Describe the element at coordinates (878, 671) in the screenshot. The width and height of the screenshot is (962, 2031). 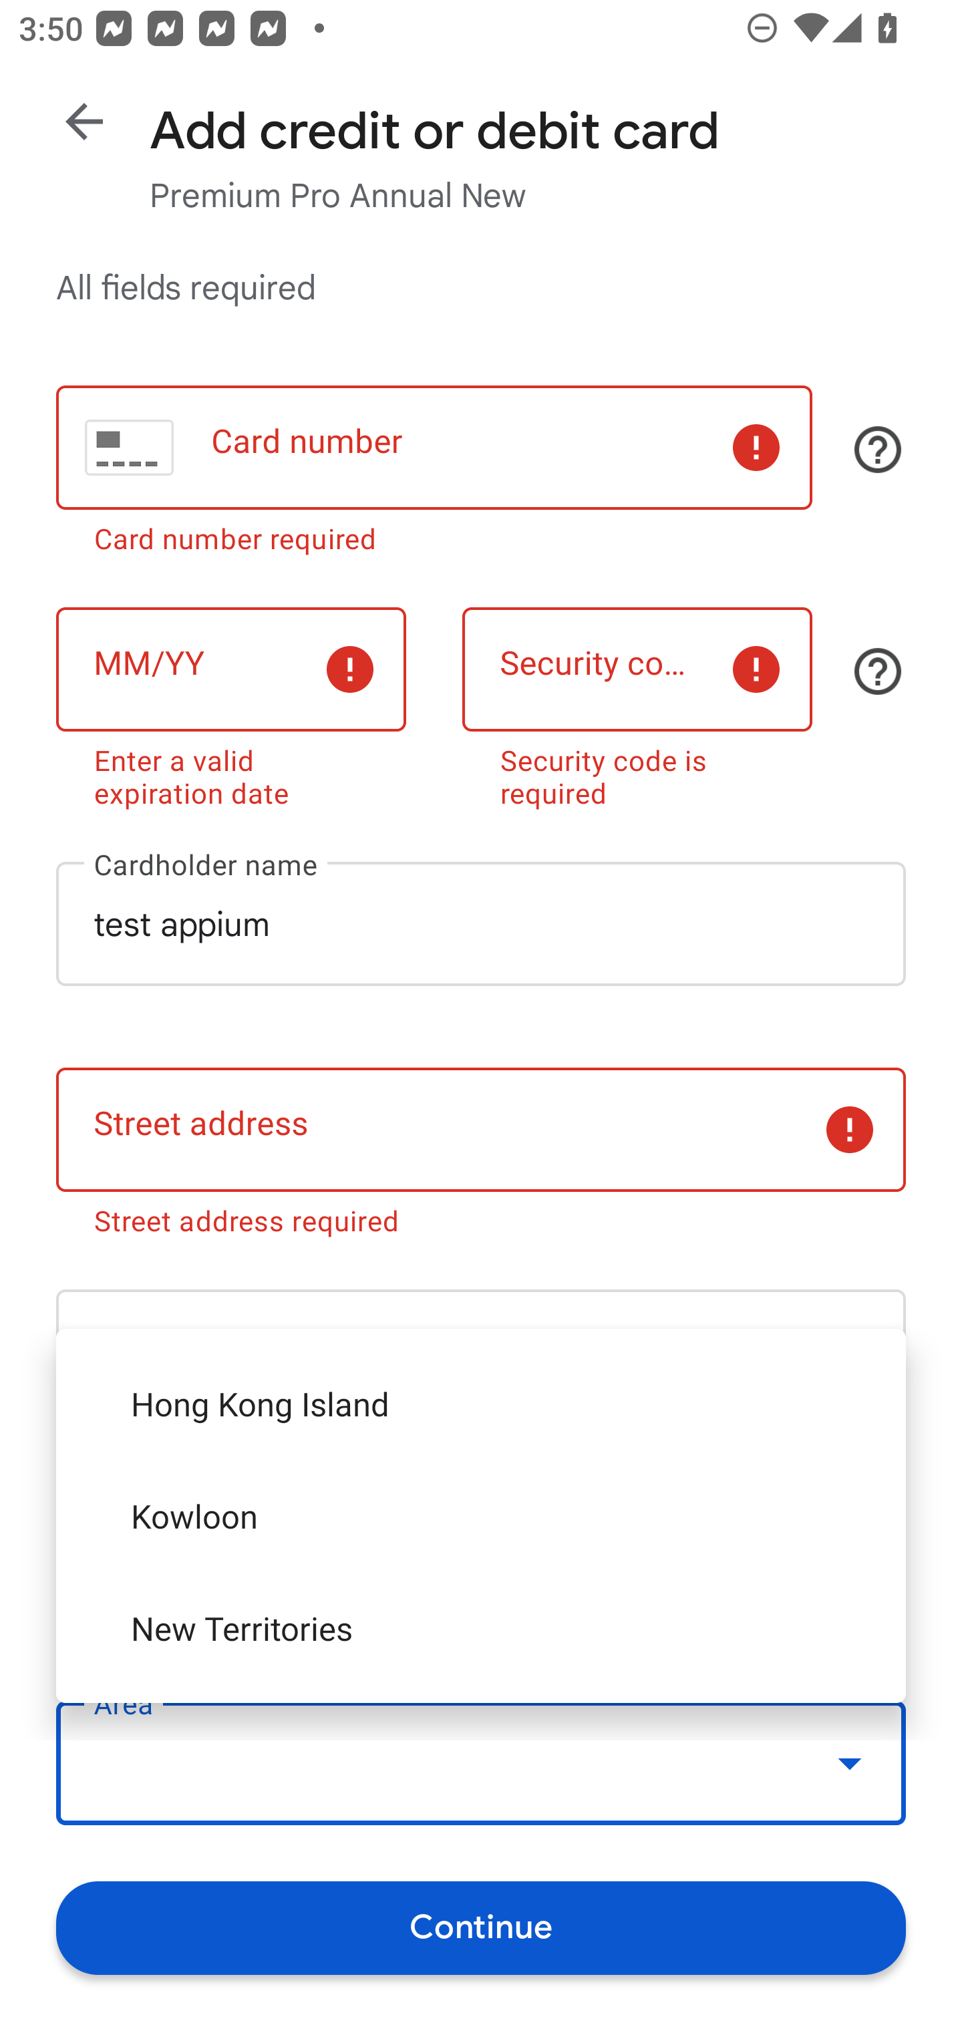
I see `Security code help` at that location.